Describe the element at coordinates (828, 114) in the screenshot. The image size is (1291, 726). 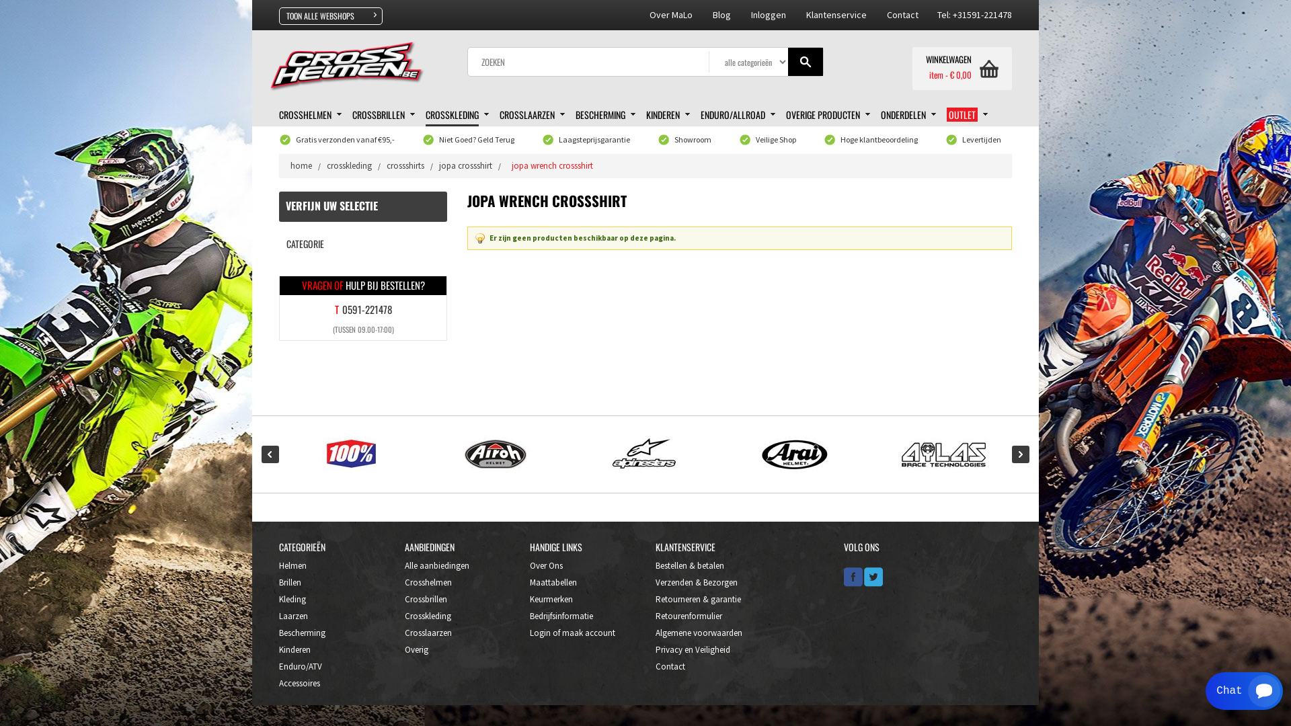
I see `OVERIGE PRODUCTEN` at that location.